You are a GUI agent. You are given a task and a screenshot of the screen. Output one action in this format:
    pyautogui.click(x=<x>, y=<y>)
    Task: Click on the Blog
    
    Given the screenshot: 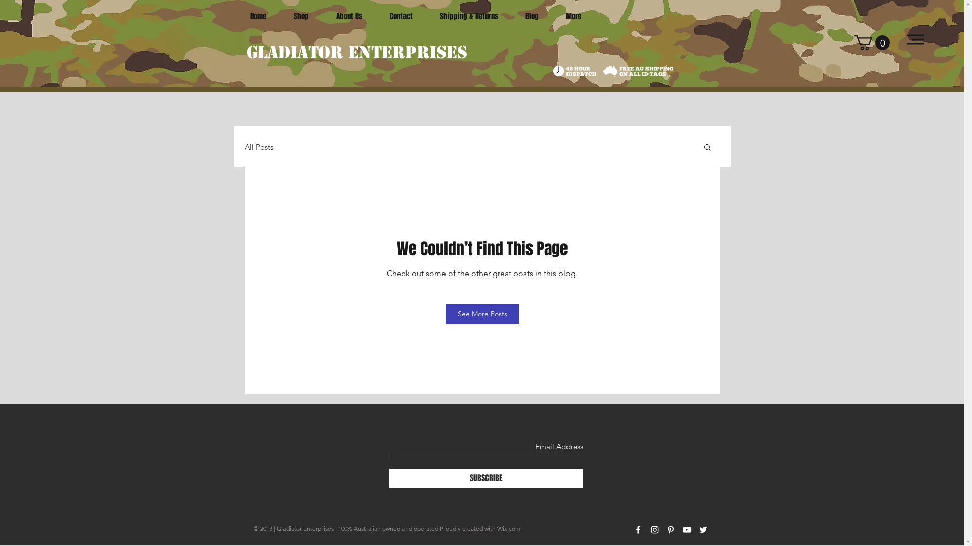 What is the action you would take?
    pyautogui.click(x=532, y=16)
    